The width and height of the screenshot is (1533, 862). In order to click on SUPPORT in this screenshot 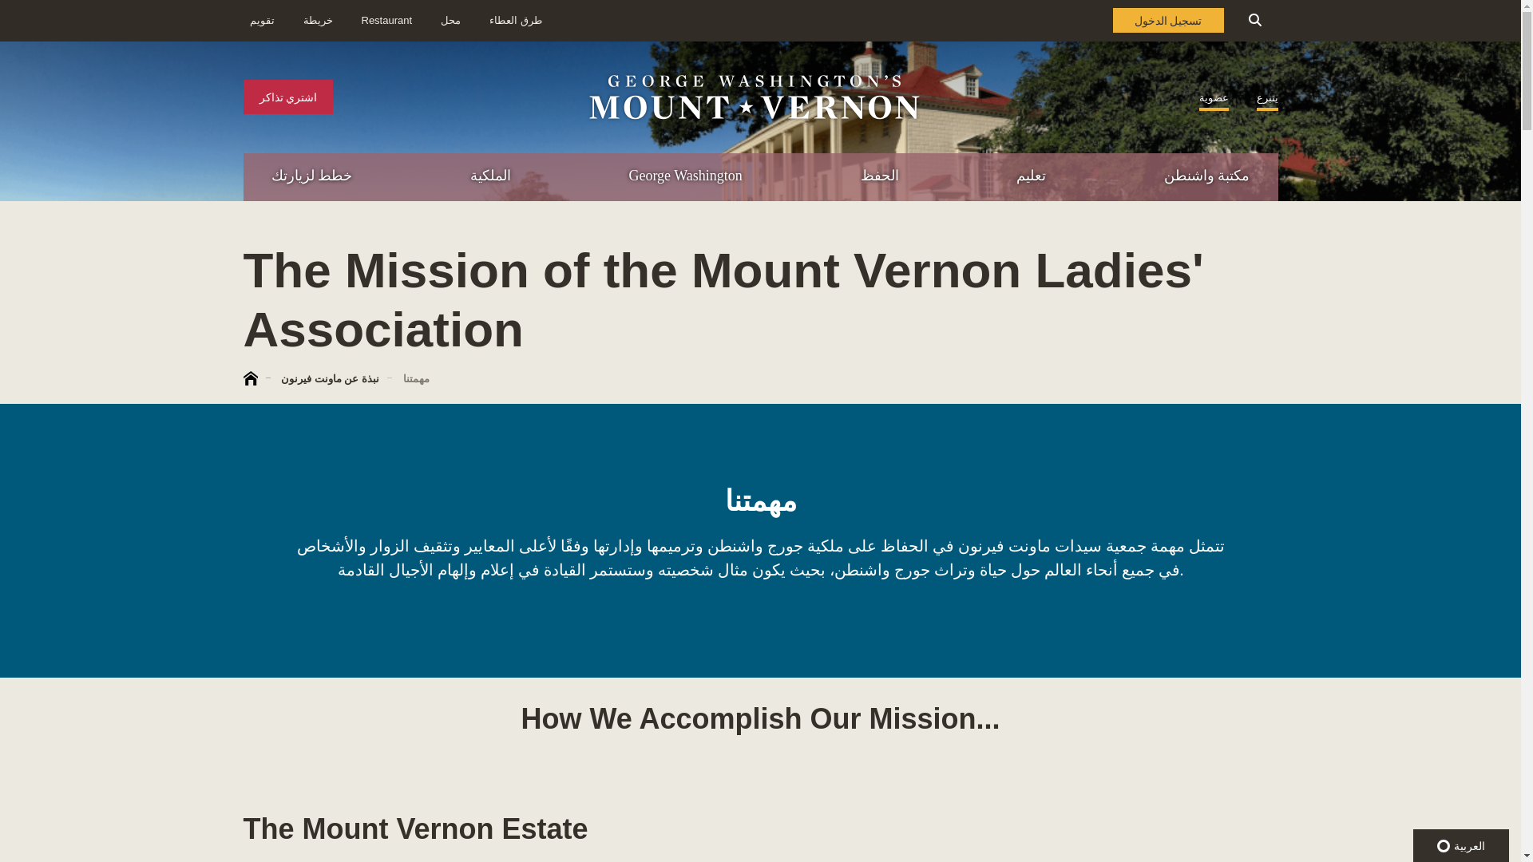, I will do `click(1351, 278)`.